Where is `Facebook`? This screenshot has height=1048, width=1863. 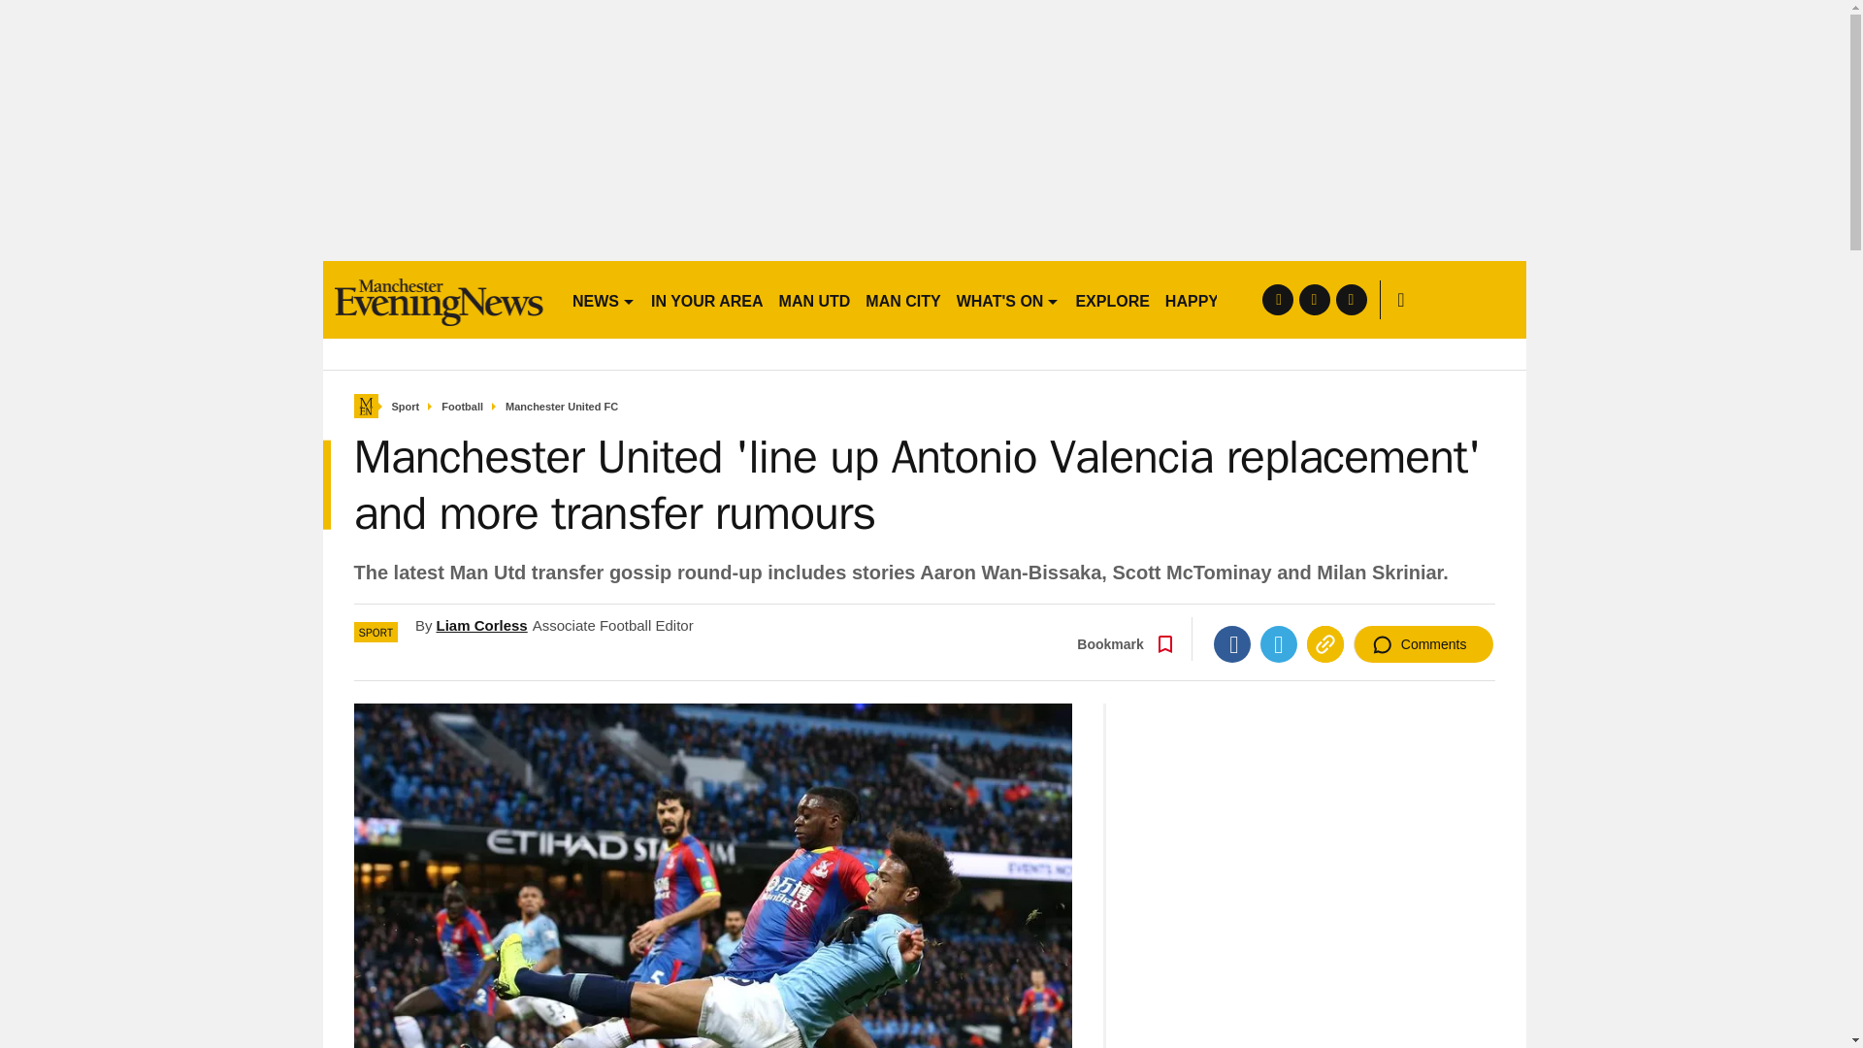
Facebook is located at coordinates (1232, 643).